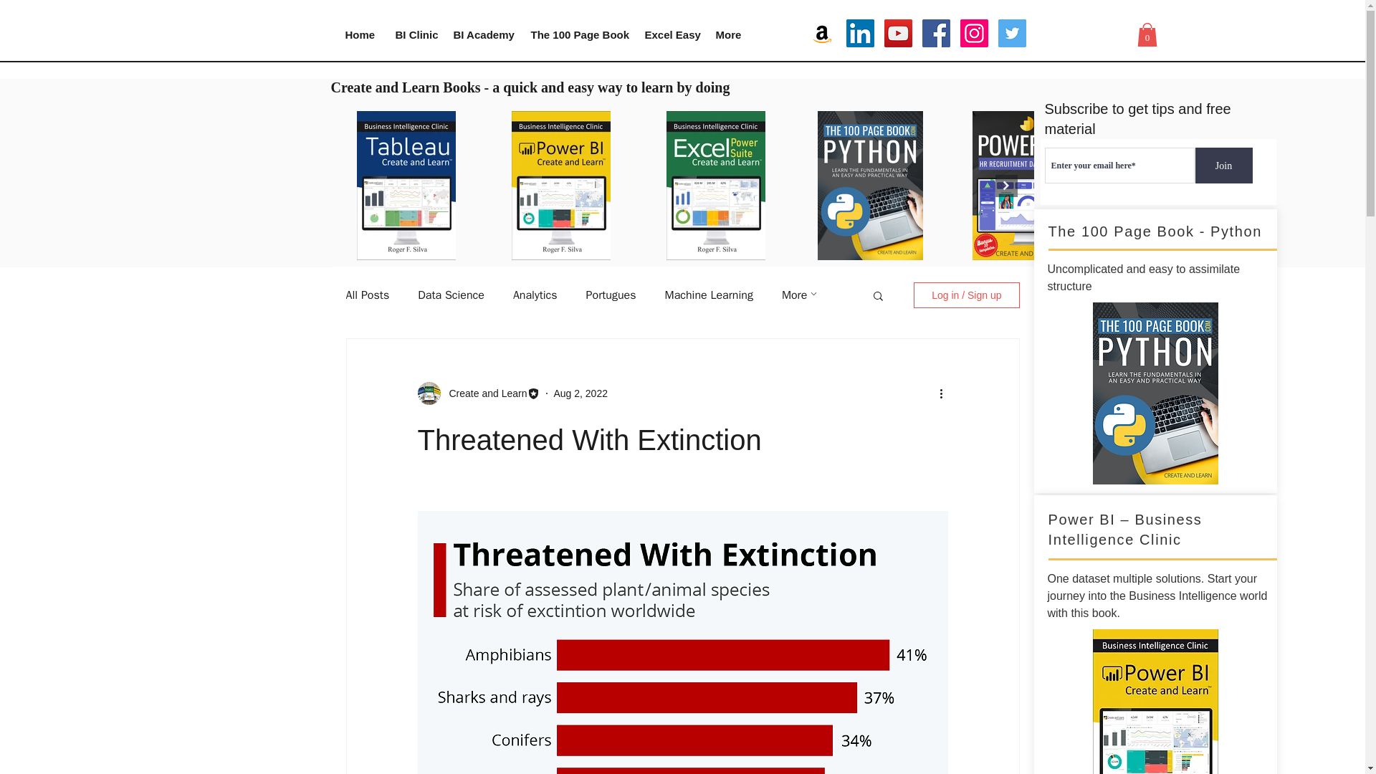 This screenshot has width=1376, height=774. What do you see at coordinates (1101, 39) in the screenshot?
I see `Embedded Content` at bounding box center [1101, 39].